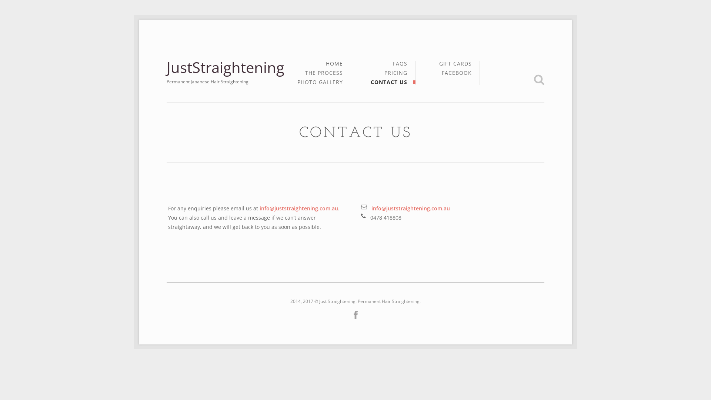 The width and height of the screenshot is (711, 400). What do you see at coordinates (334, 66) in the screenshot?
I see `HOME` at bounding box center [334, 66].